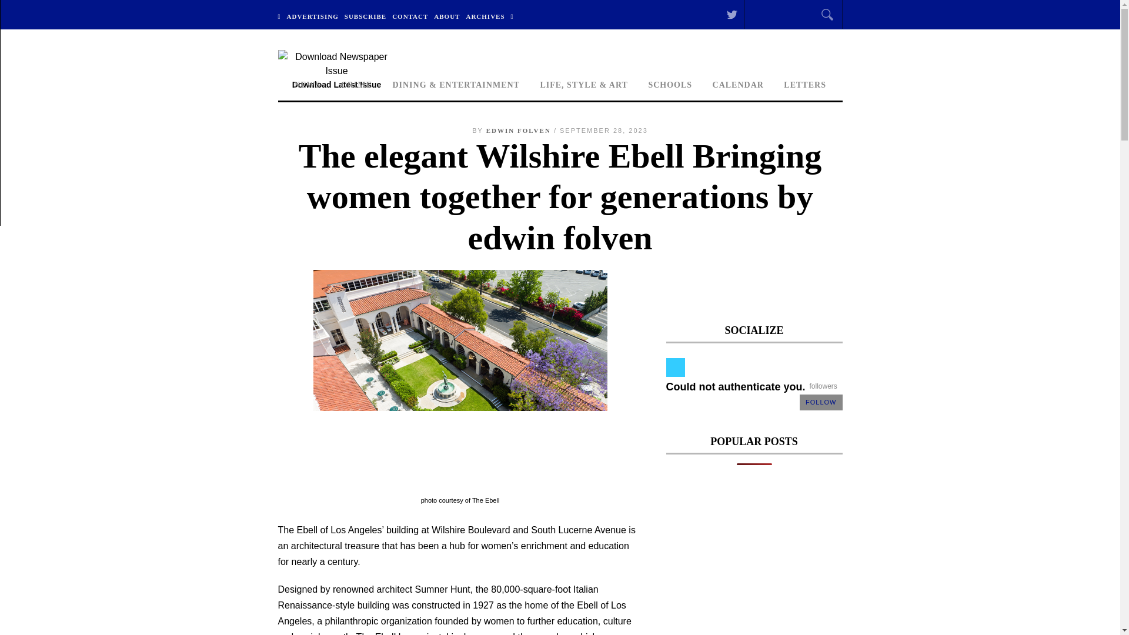  I want to click on CONTACT, so click(410, 15).